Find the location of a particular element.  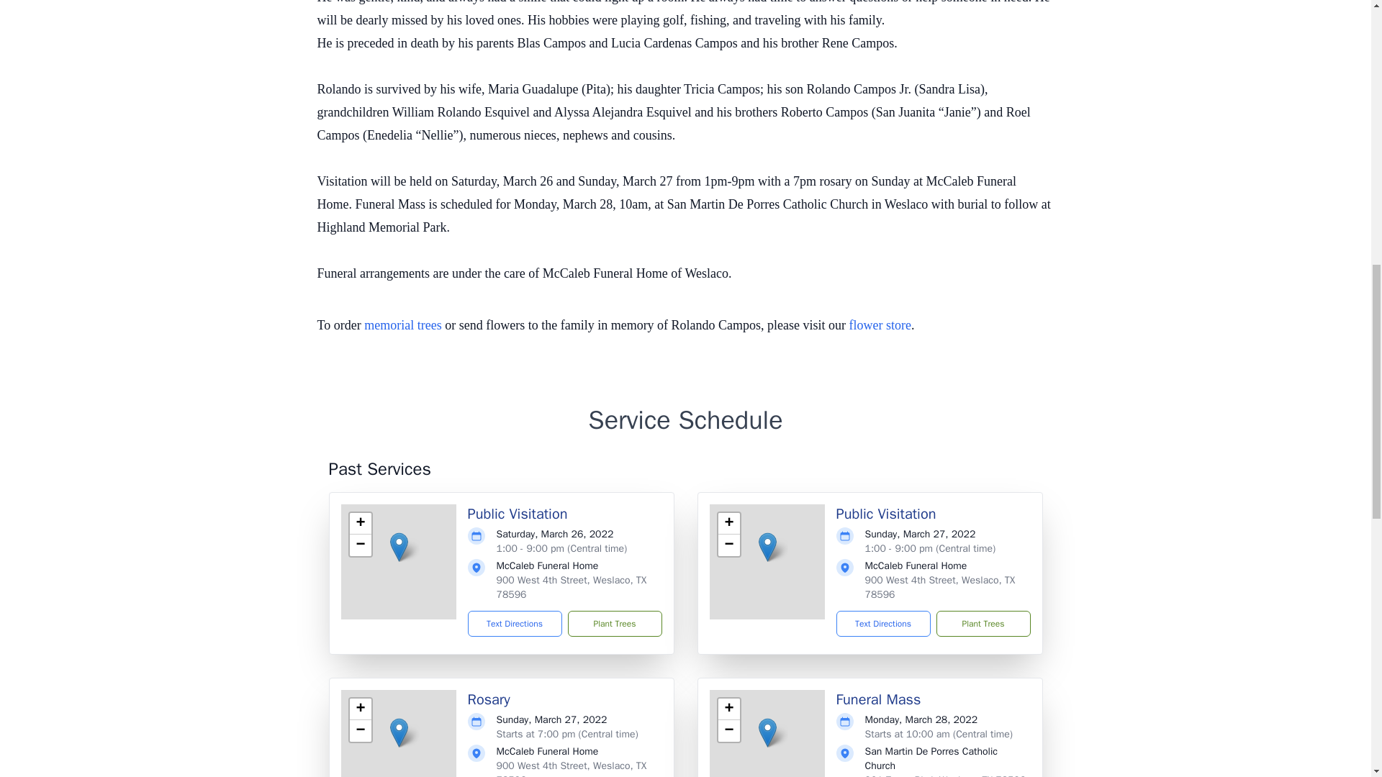

900 West 4th Street, Weslaco, TX 78596 is located at coordinates (572, 587).